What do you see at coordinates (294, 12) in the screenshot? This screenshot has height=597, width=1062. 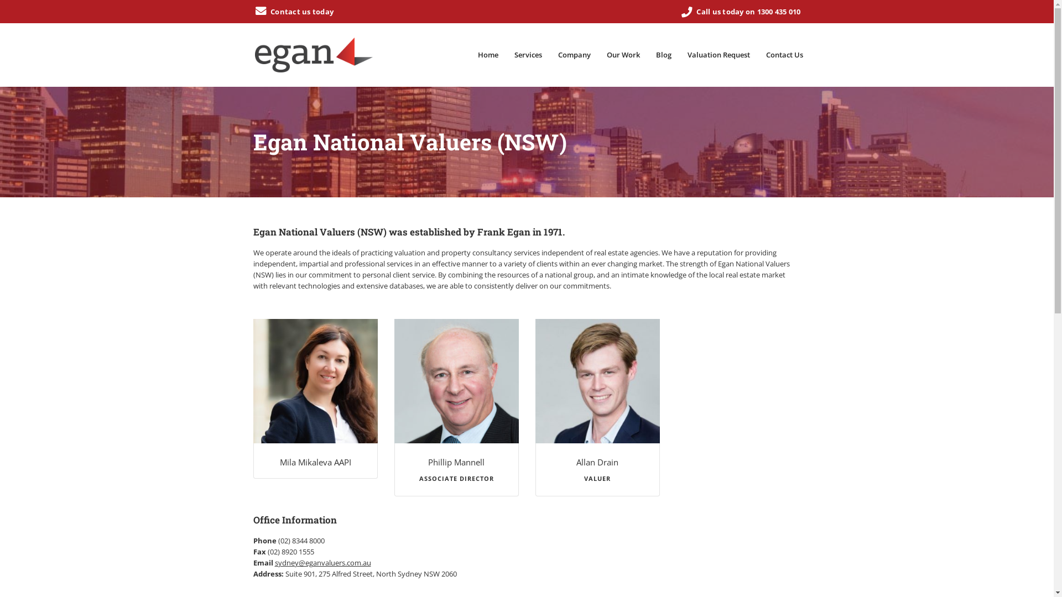 I see `Contact us today` at bounding box center [294, 12].